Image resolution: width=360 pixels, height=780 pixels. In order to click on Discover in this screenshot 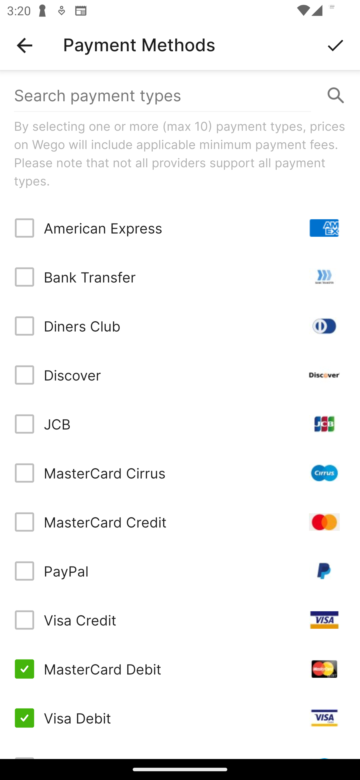, I will do `click(180, 374)`.